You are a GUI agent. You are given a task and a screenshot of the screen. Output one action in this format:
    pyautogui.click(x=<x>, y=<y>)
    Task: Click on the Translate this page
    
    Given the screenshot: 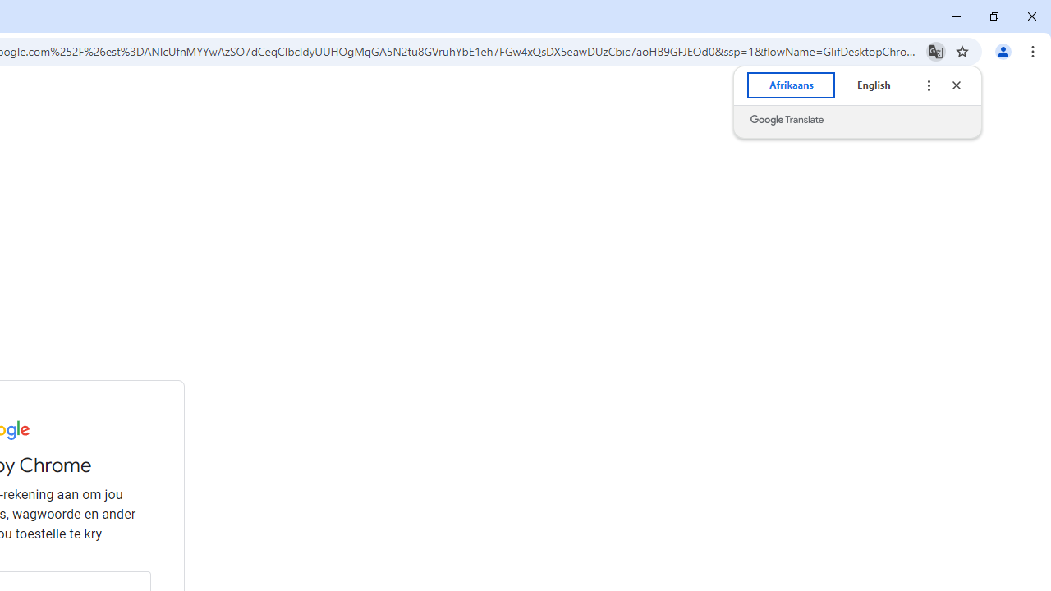 What is the action you would take?
    pyautogui.click(x=936, y=51)
    